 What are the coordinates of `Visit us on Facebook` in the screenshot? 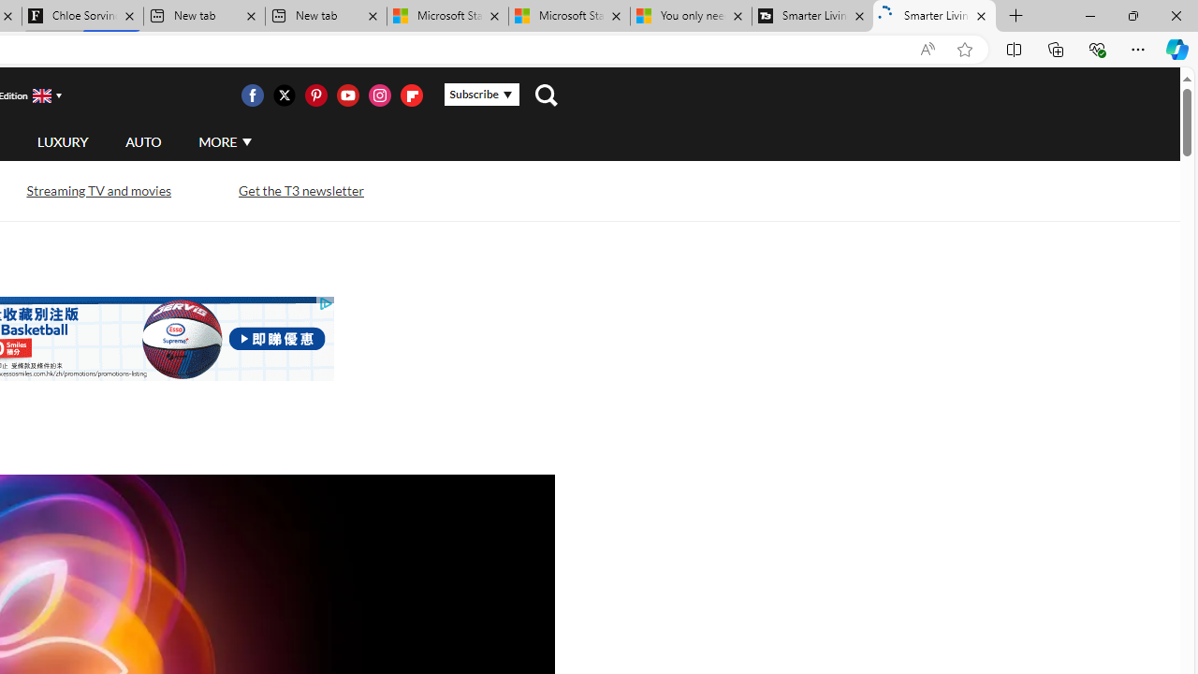 It's located at (252, 95).